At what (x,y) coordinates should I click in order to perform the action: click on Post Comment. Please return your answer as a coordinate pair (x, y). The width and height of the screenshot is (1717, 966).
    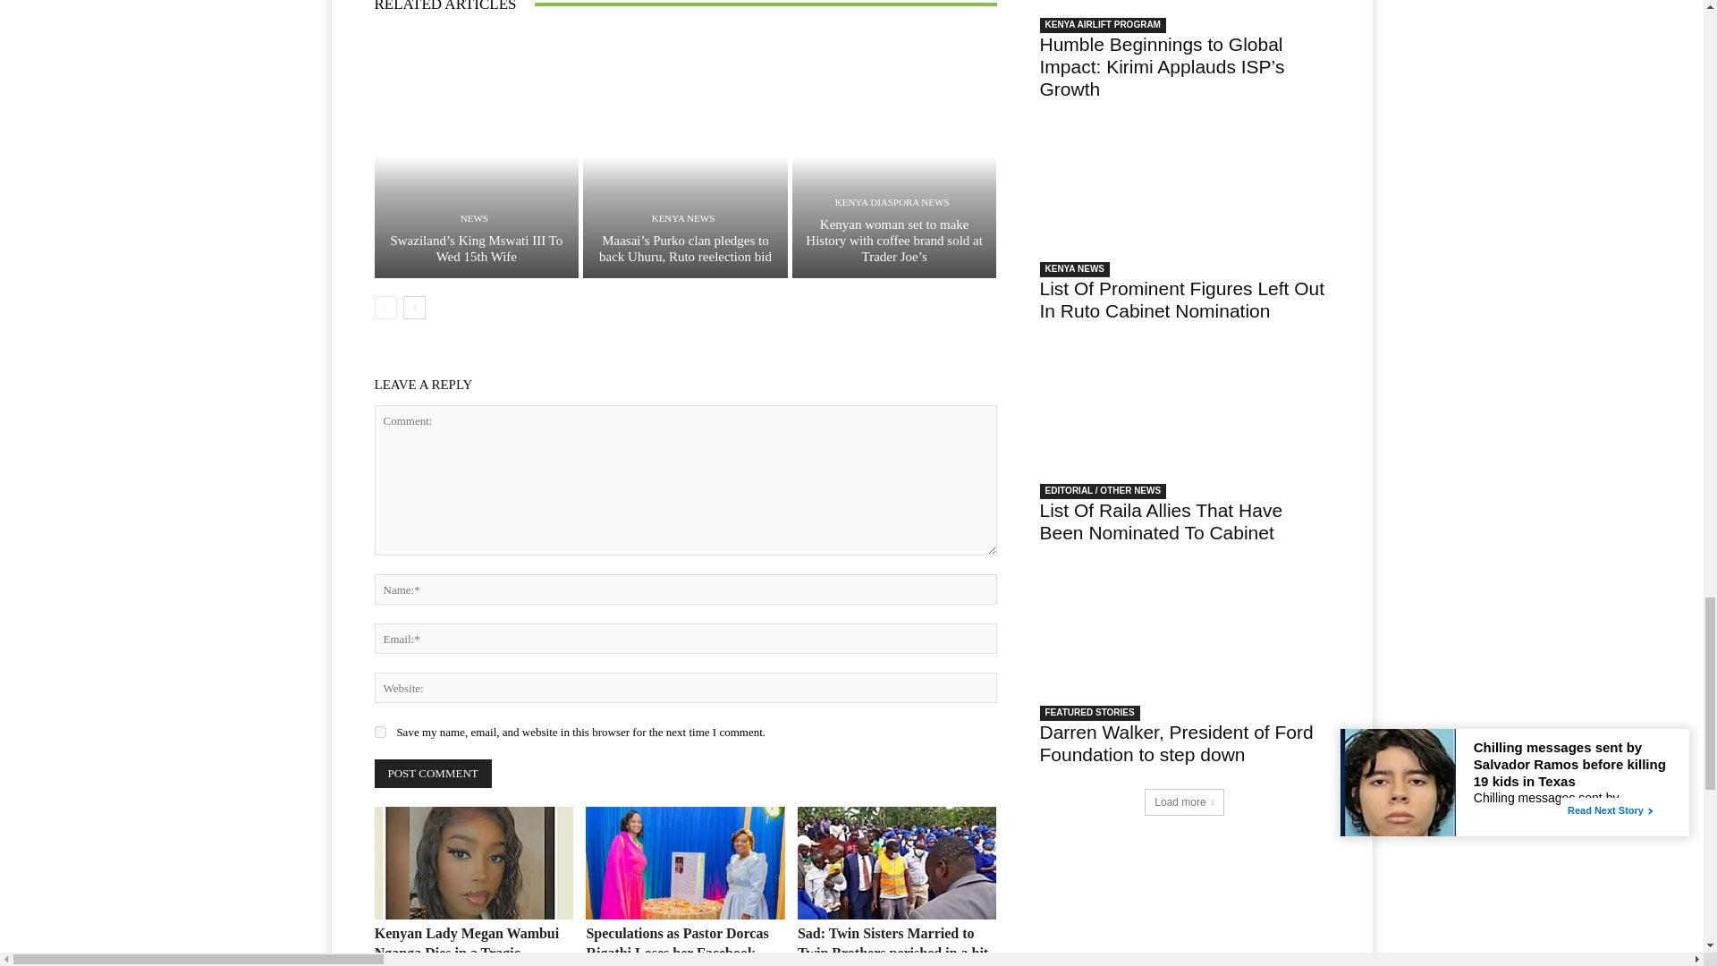
    Looking at the image, I should click on (433, 773).